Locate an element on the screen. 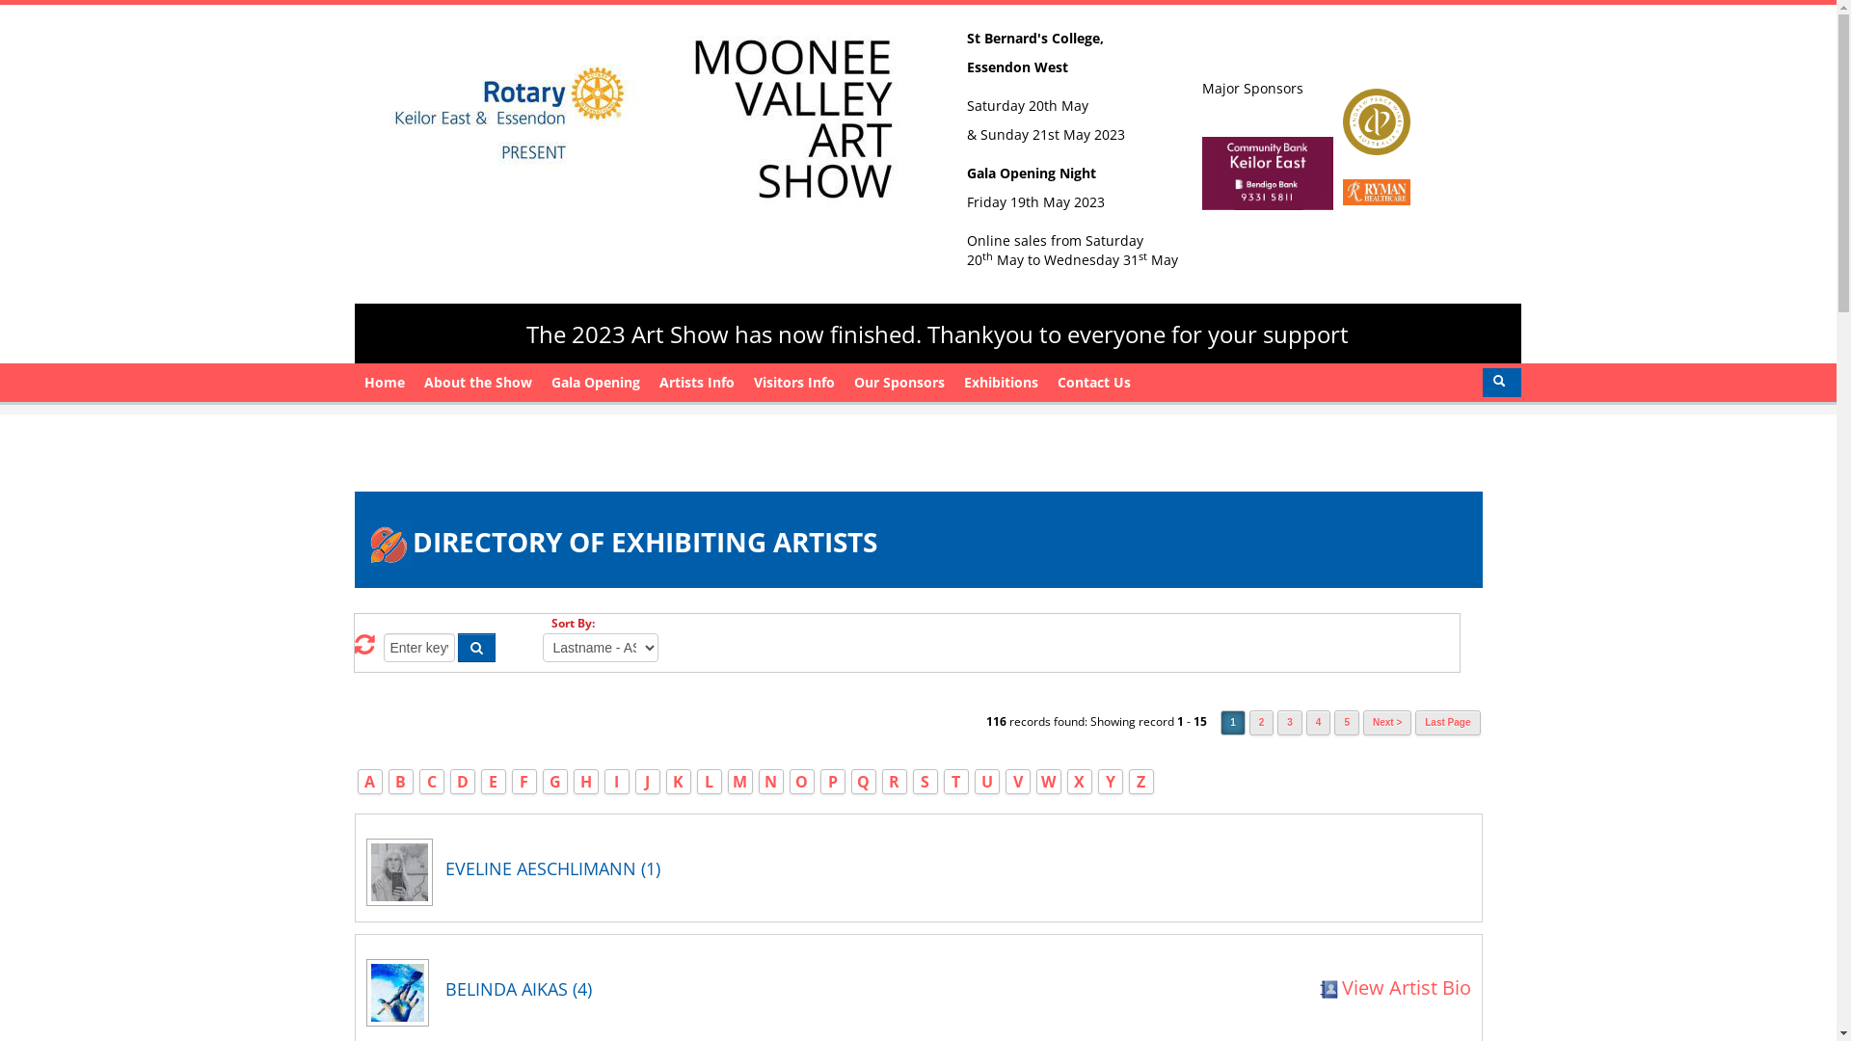 This screenshot has width=1851, height=1041. T is located at coordinates (956, 782).